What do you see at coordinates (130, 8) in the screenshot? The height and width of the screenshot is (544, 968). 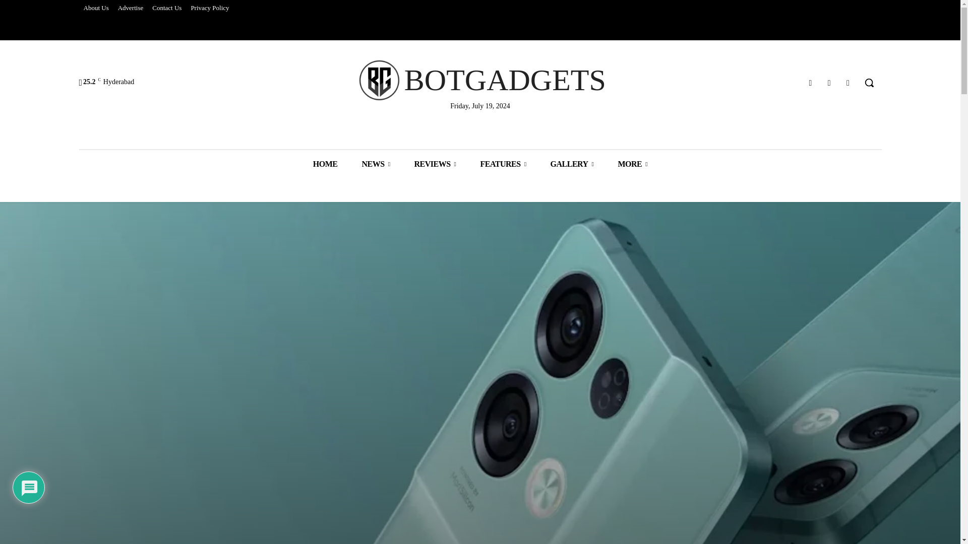 I see `Advertise` at bounding box center [130, 8].